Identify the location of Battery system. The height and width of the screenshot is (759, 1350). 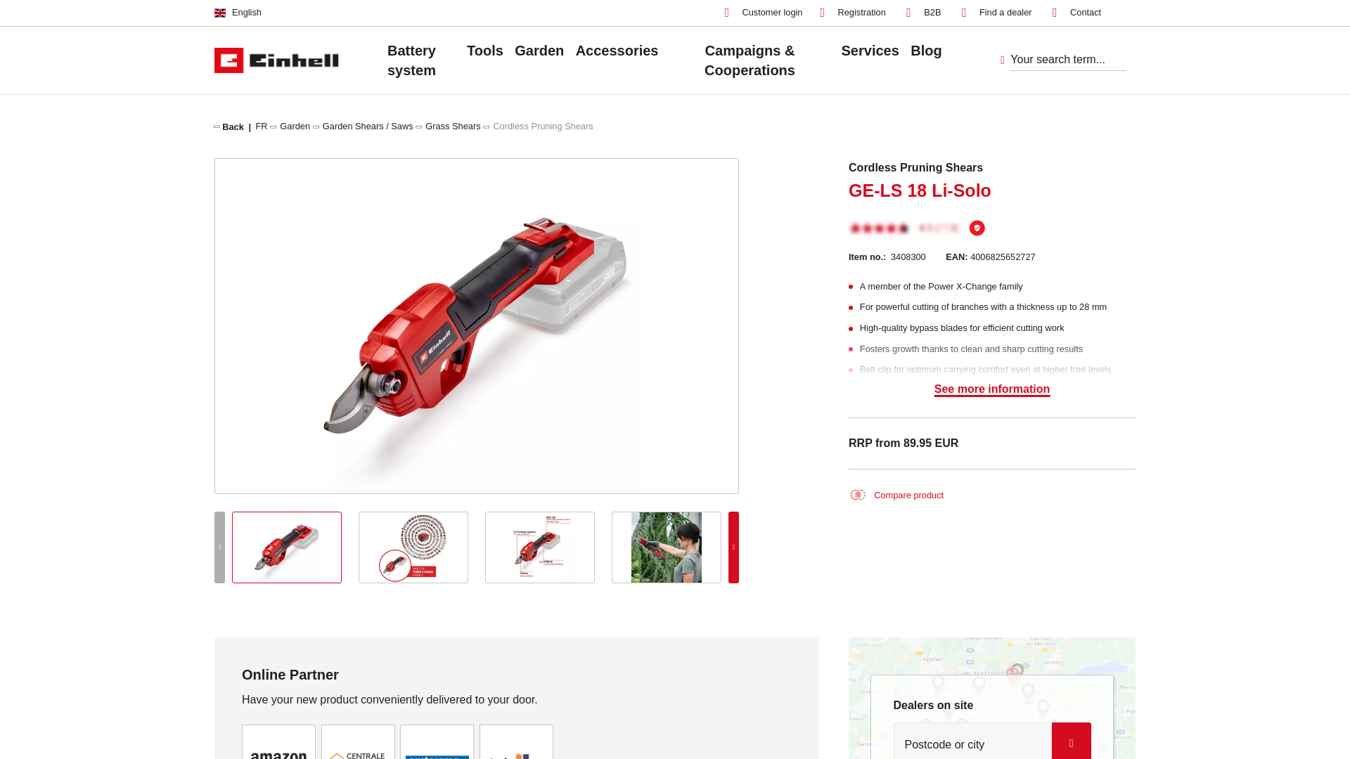
(411, 60).